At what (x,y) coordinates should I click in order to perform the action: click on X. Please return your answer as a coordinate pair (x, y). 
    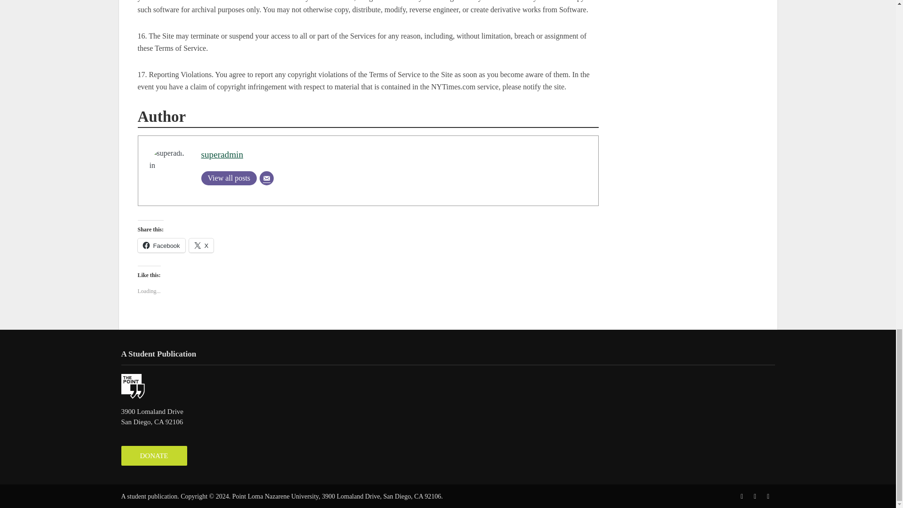
    Looking at the image, I should click on (201, 245).